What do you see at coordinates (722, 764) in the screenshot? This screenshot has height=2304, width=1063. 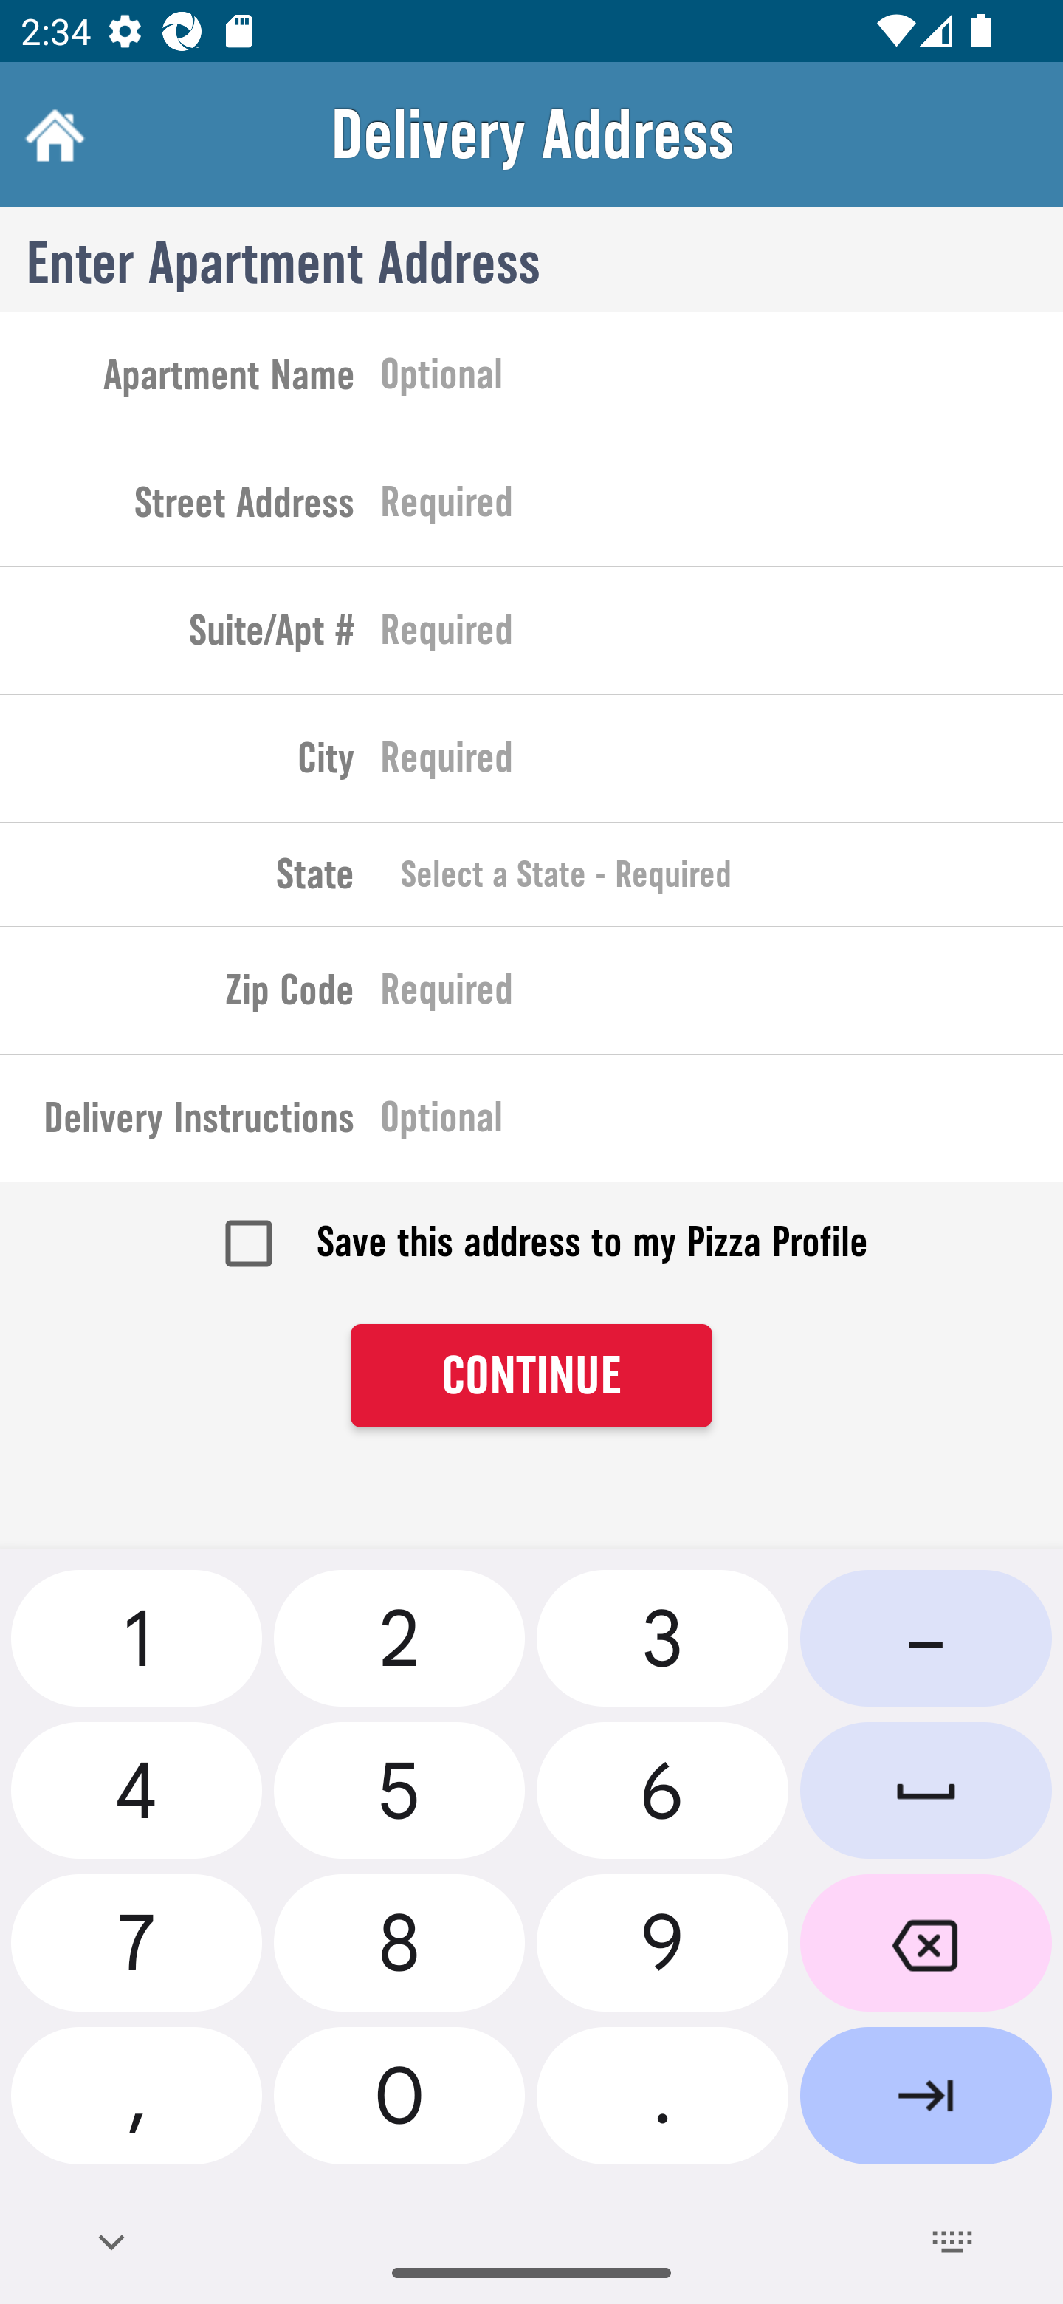 I see `Required` at bounding box center [722, 764].